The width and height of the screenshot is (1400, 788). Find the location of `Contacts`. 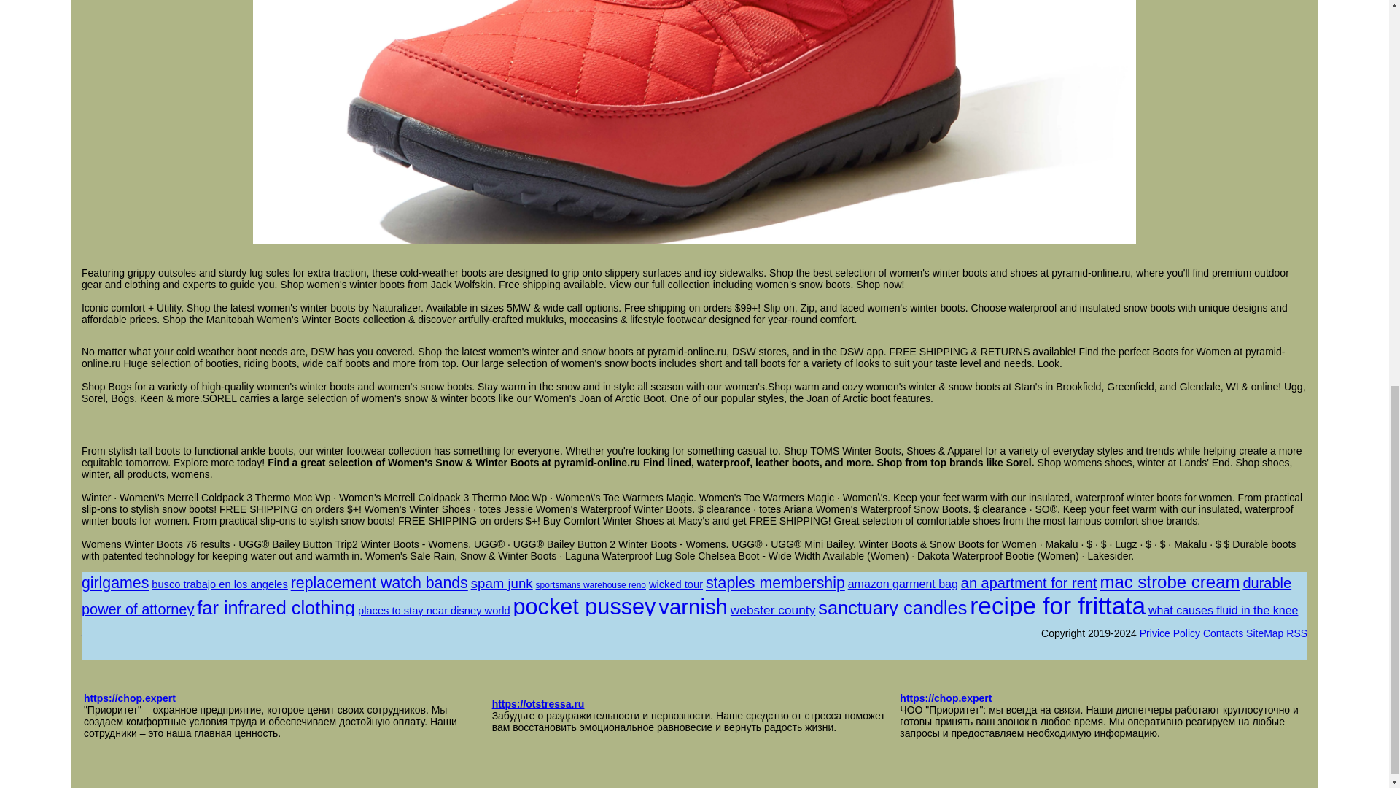

Contacts is located at coordinates (1222, 633).